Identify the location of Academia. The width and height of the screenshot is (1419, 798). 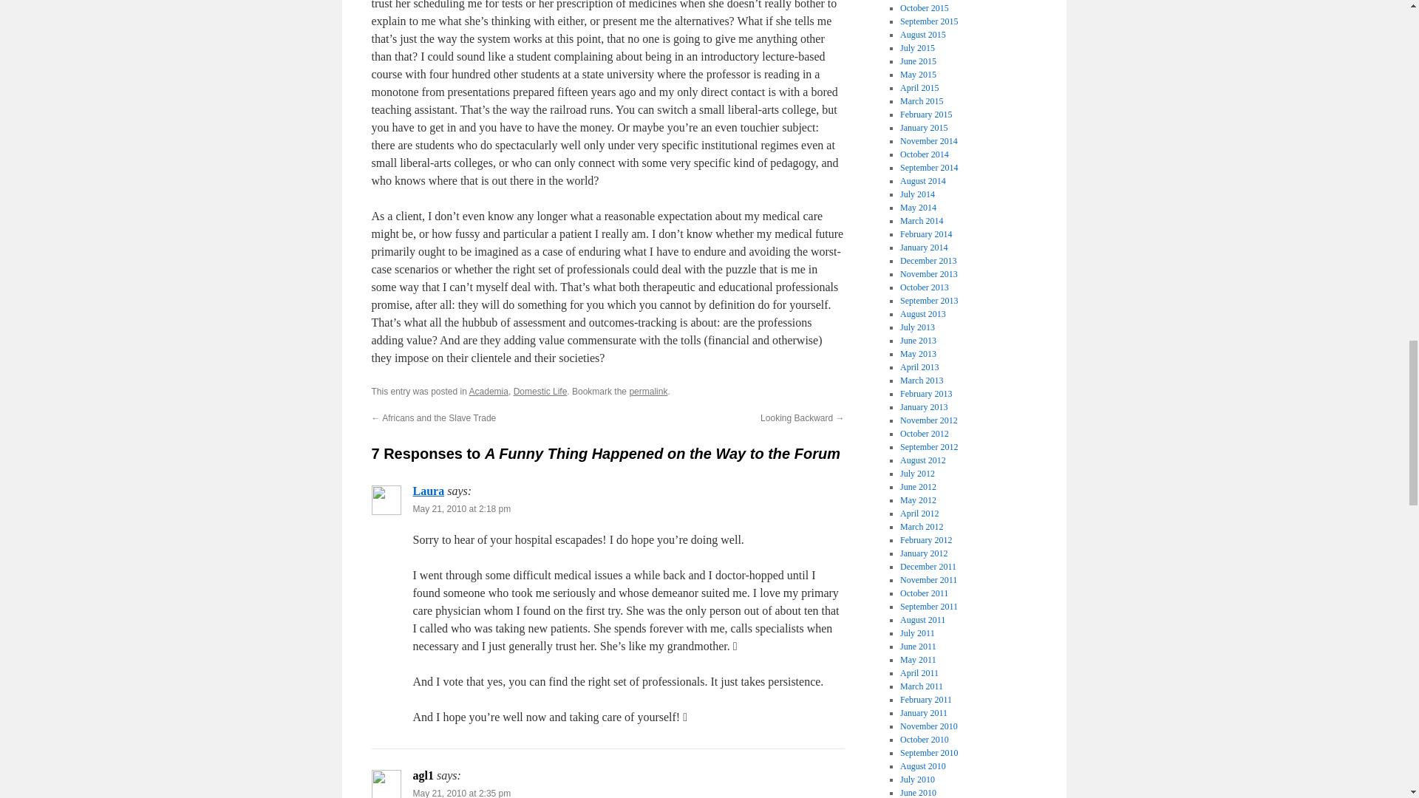
(489, 391).